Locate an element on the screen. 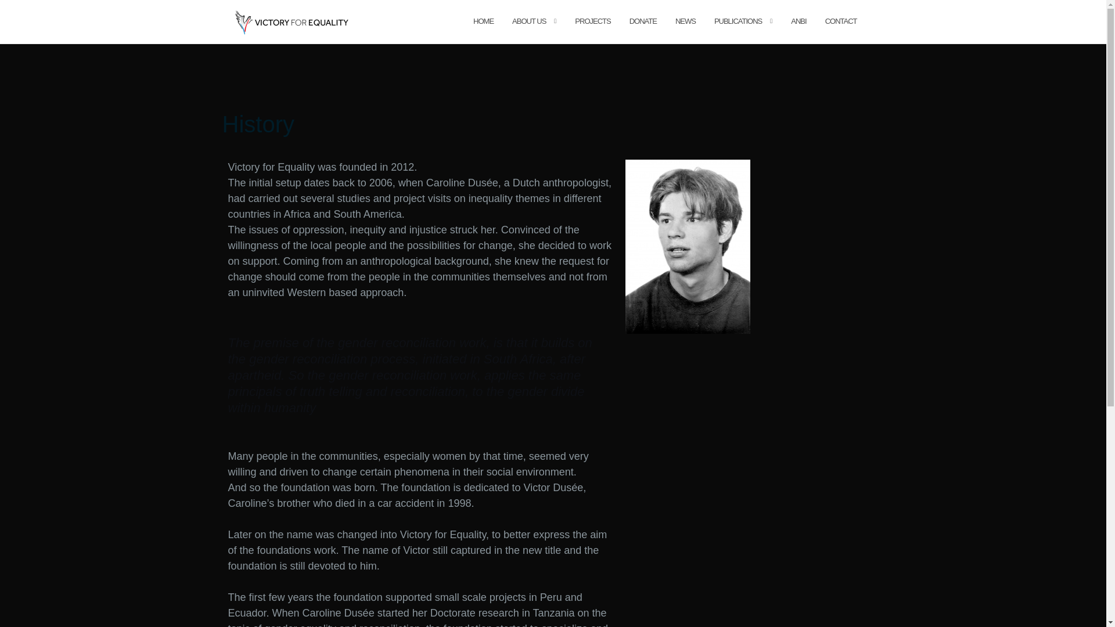  PROJECTS is located at coordinates (592, 21).